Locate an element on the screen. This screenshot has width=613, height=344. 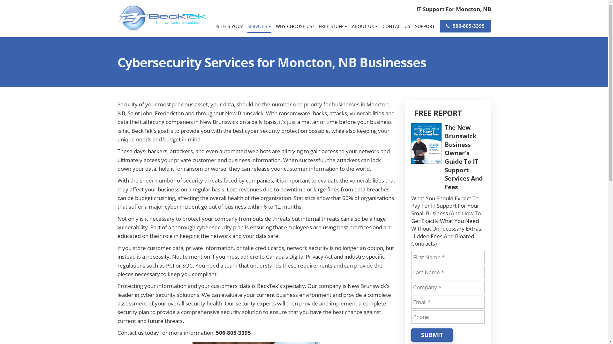
ABOUT US is located at coordinates (365, 29).